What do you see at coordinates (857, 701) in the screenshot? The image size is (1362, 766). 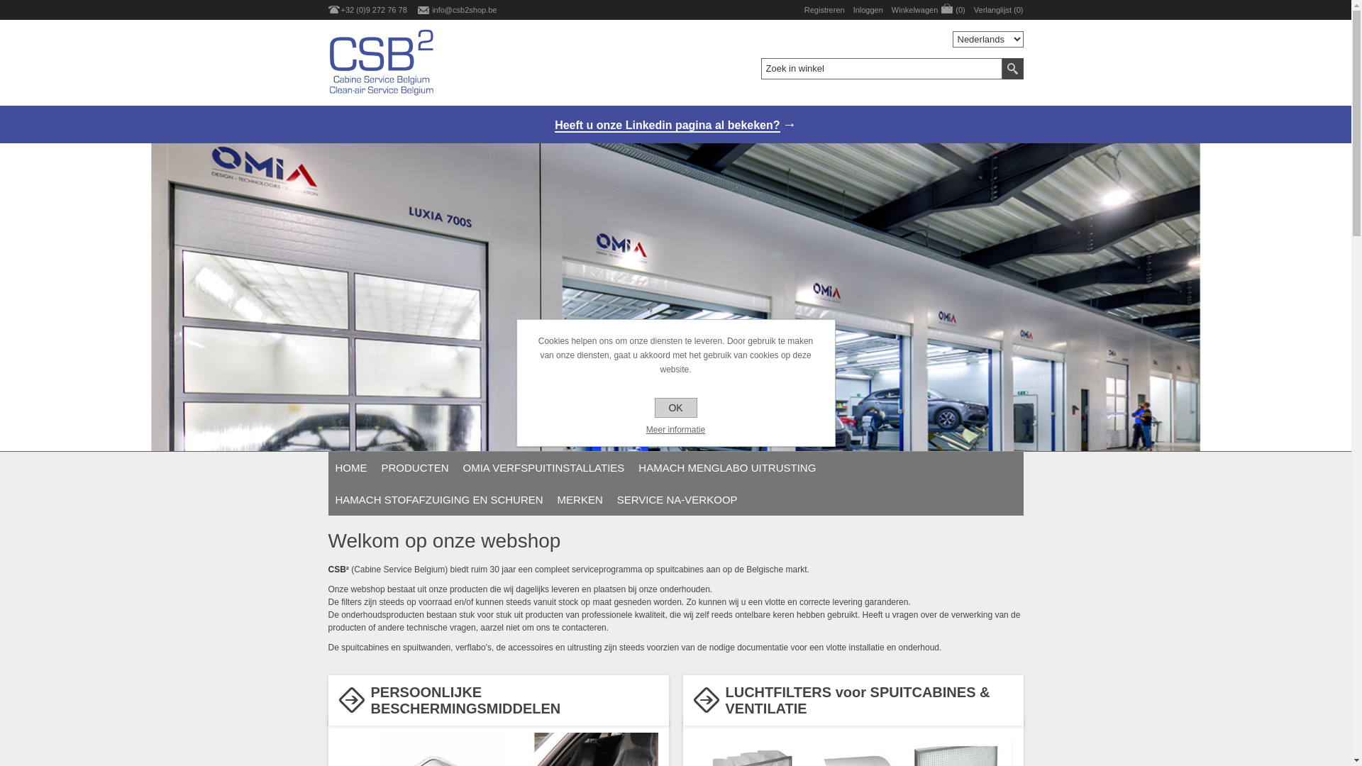 I see `LUCHTFILTERS voor SPUITCABINES & VENTILATIE` at bounding box center [857, 701].